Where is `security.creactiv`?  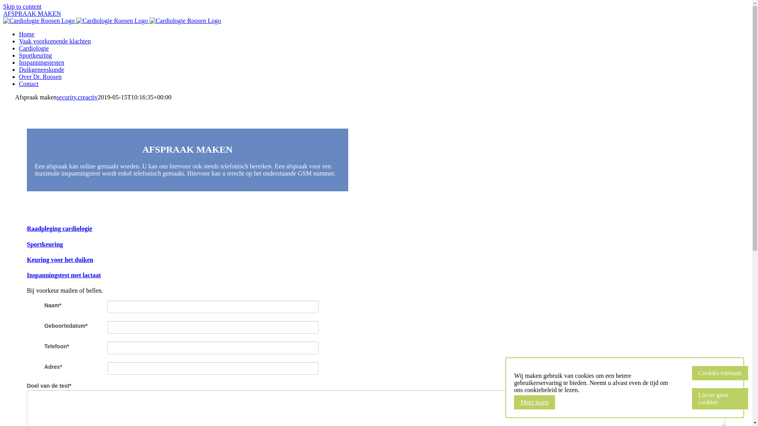 security.creactiv is located at coordinates (77, 97).